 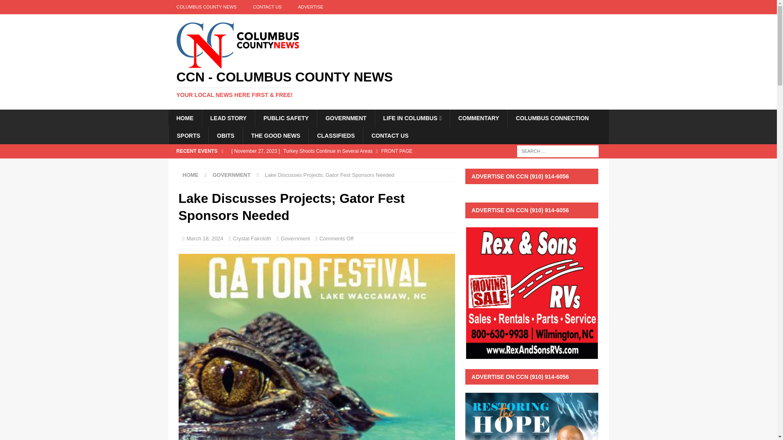 What do you see at coordinates (412, 118) in the screenshot?
I see `LIFE IN COLUMBUS` at bounding box center [412, 118].